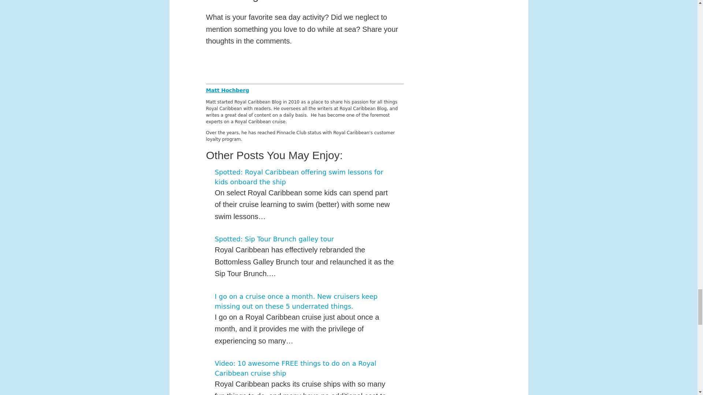  Describe the element at coordinates (274, 239) in the screenshot. I see `Spotted: Sip Tour Brunch galley tour` at that location.